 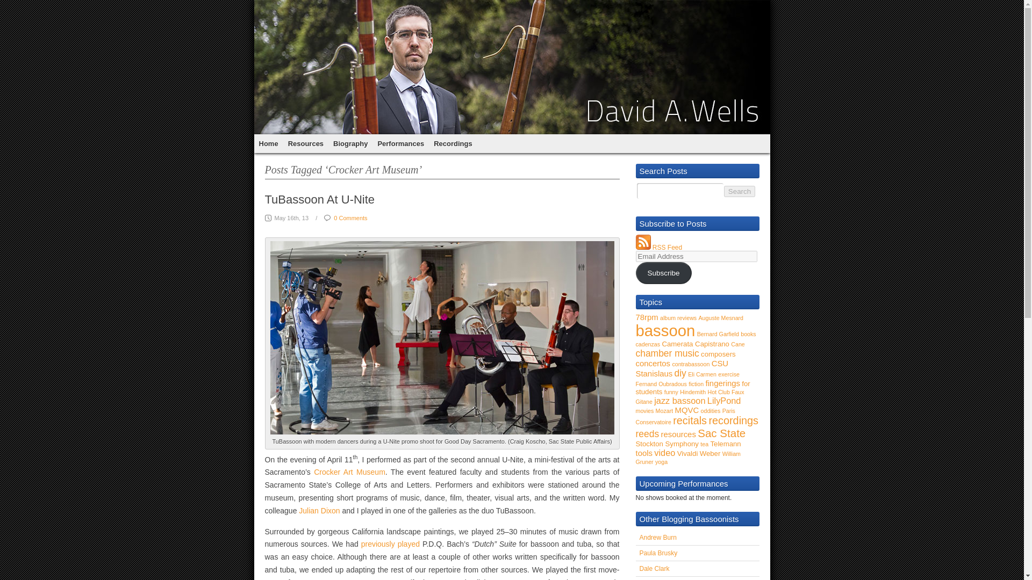 I want to click on album reviews, so click(x=678, y=318).